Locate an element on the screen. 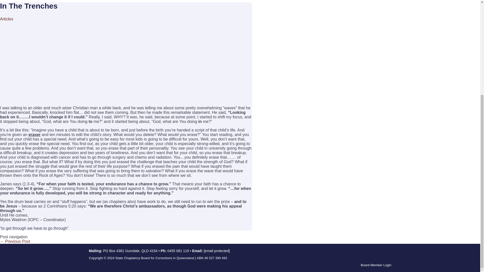 The image size is (484, 272). Board Member Login is located at coordinates (376, 265).